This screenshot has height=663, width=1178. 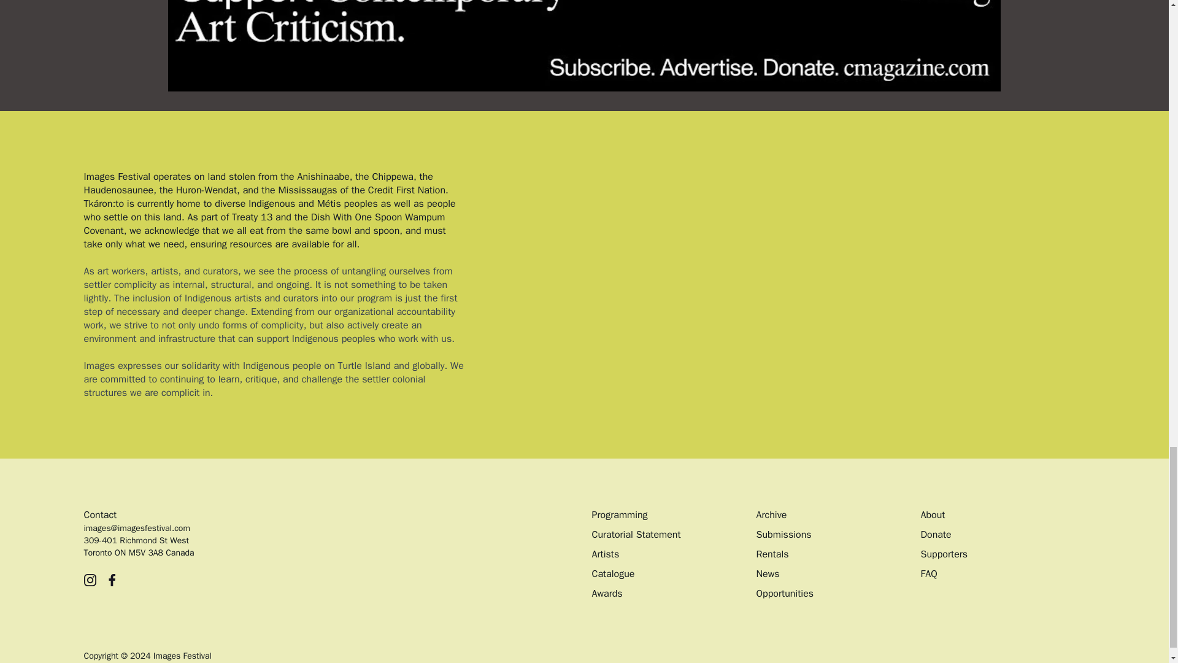 I want to click on Opportunities, so click(x=785, y=593).